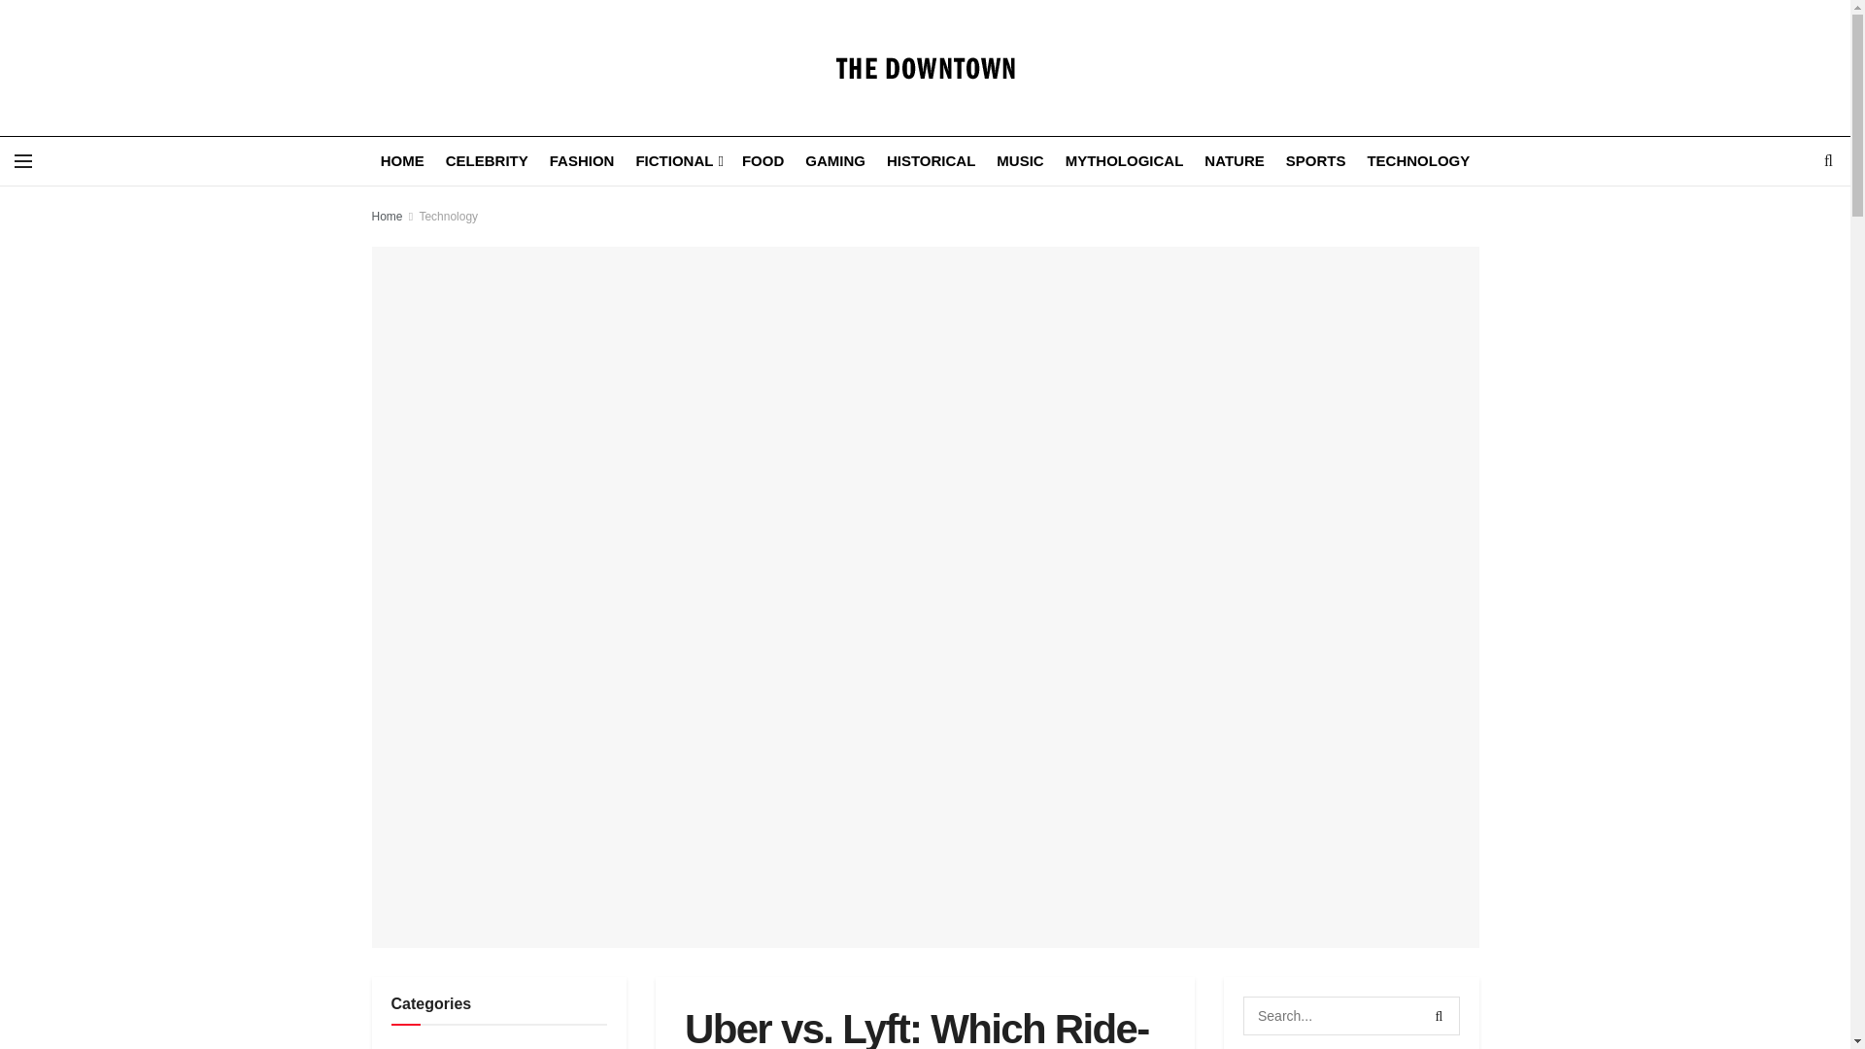 Image resolution: width=1865 pixels, height=1049 pixels. What do you see at coordinates (1019, 161) in the screenshot?
I see `MUSIC` at bounding box center [1019, 161].